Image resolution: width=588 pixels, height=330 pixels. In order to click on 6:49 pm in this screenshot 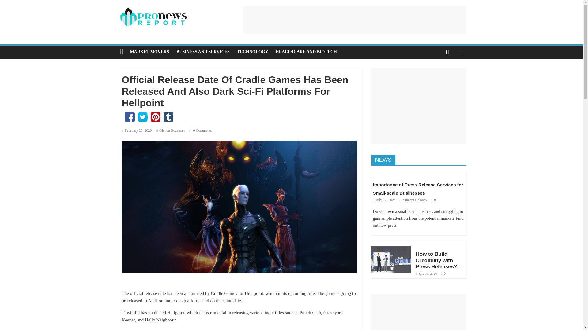, I will do `click(137, 130)`.